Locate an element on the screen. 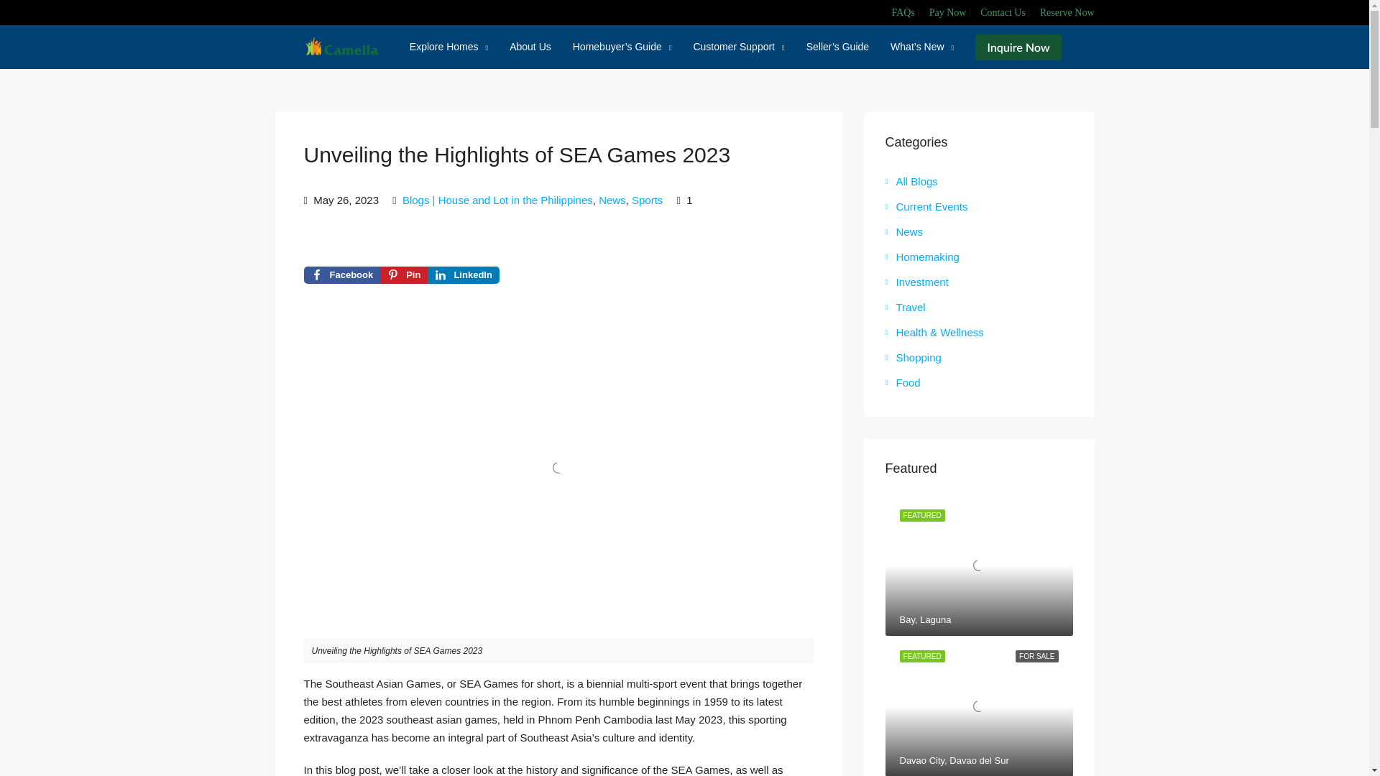 The image size is (1380, 776). Share on LinkedIn is located at coordinates (463, 275).